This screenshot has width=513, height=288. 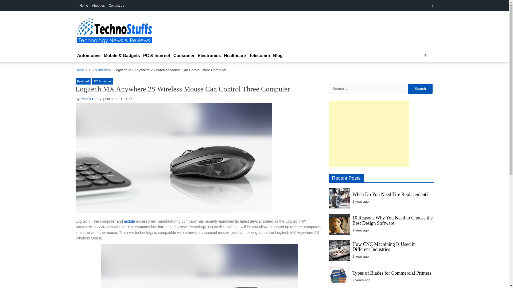 What do you see at coordinates (89, 55) in the screenshot?
I see `Automotive` at bounding box center [89, 55].